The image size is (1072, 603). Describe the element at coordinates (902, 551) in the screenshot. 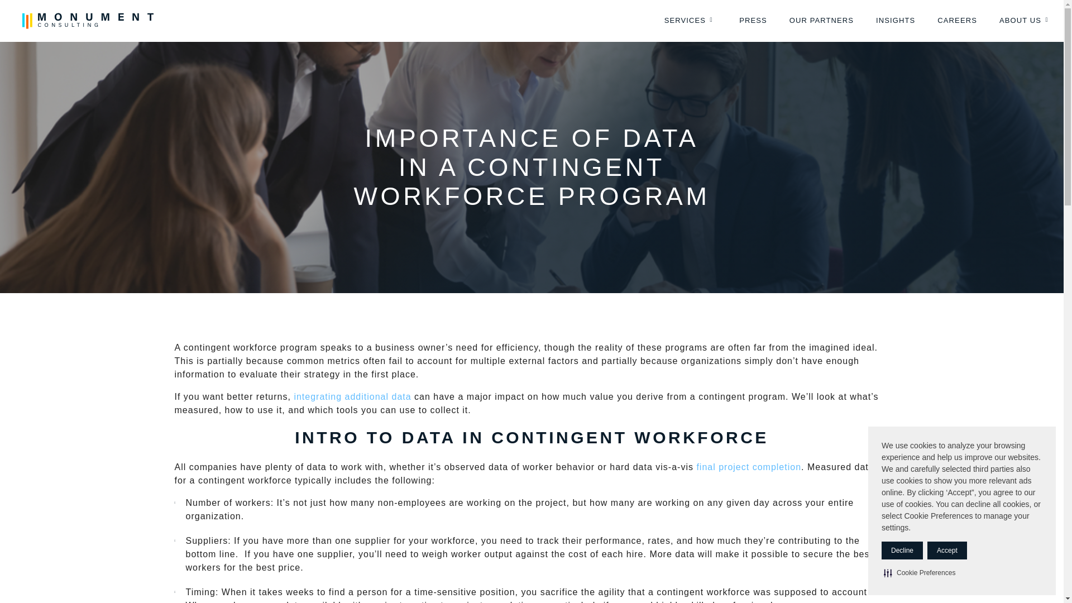

I see `Decline` at that location.